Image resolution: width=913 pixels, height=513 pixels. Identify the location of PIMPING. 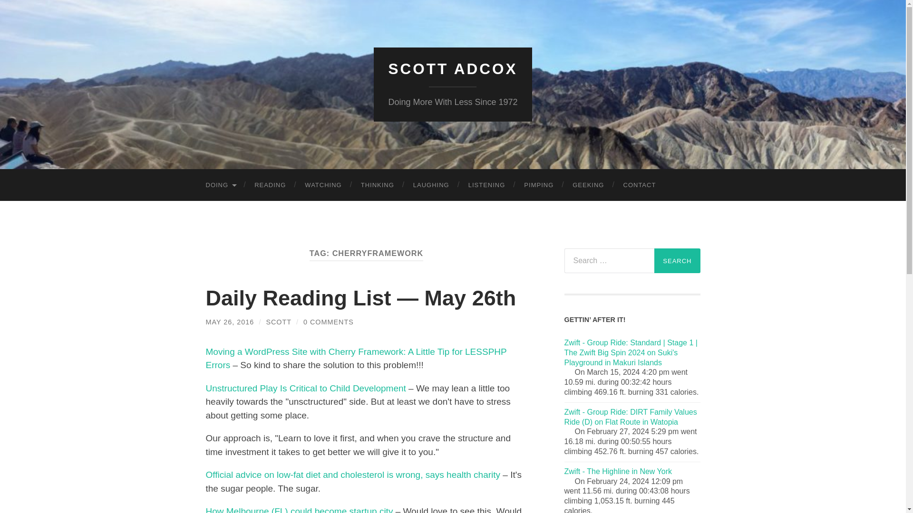
(539, 185).